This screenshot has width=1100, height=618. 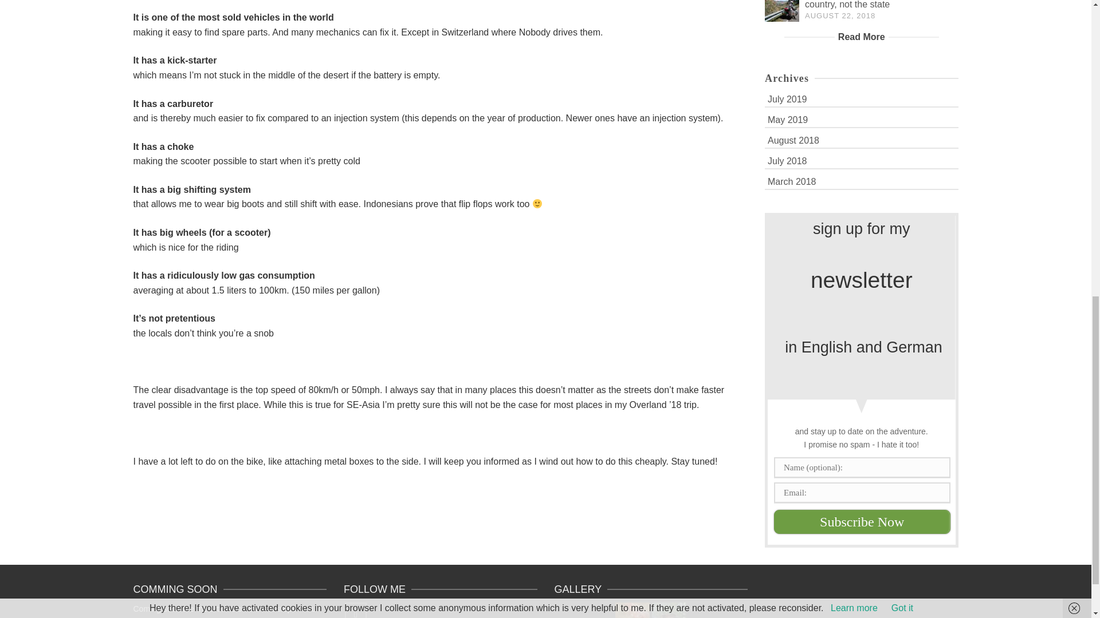 I want to click on May 2019, so click(x=861, y=119).